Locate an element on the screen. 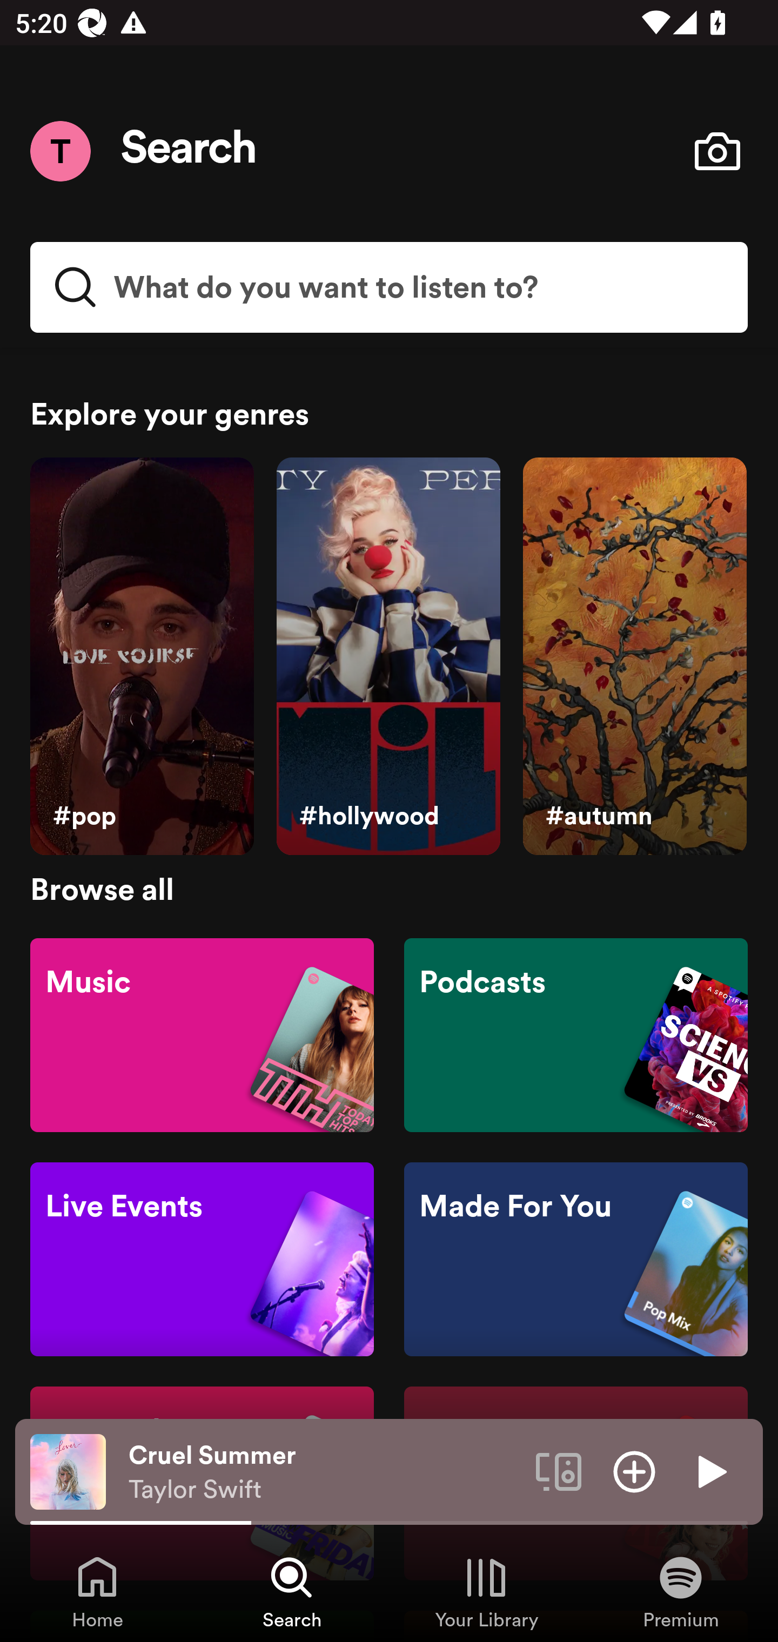 The width and height of the screenshot is (778, 1642). Premium, Tab 4 of 4 Premium Premium is located at coordinates (681, 1591).